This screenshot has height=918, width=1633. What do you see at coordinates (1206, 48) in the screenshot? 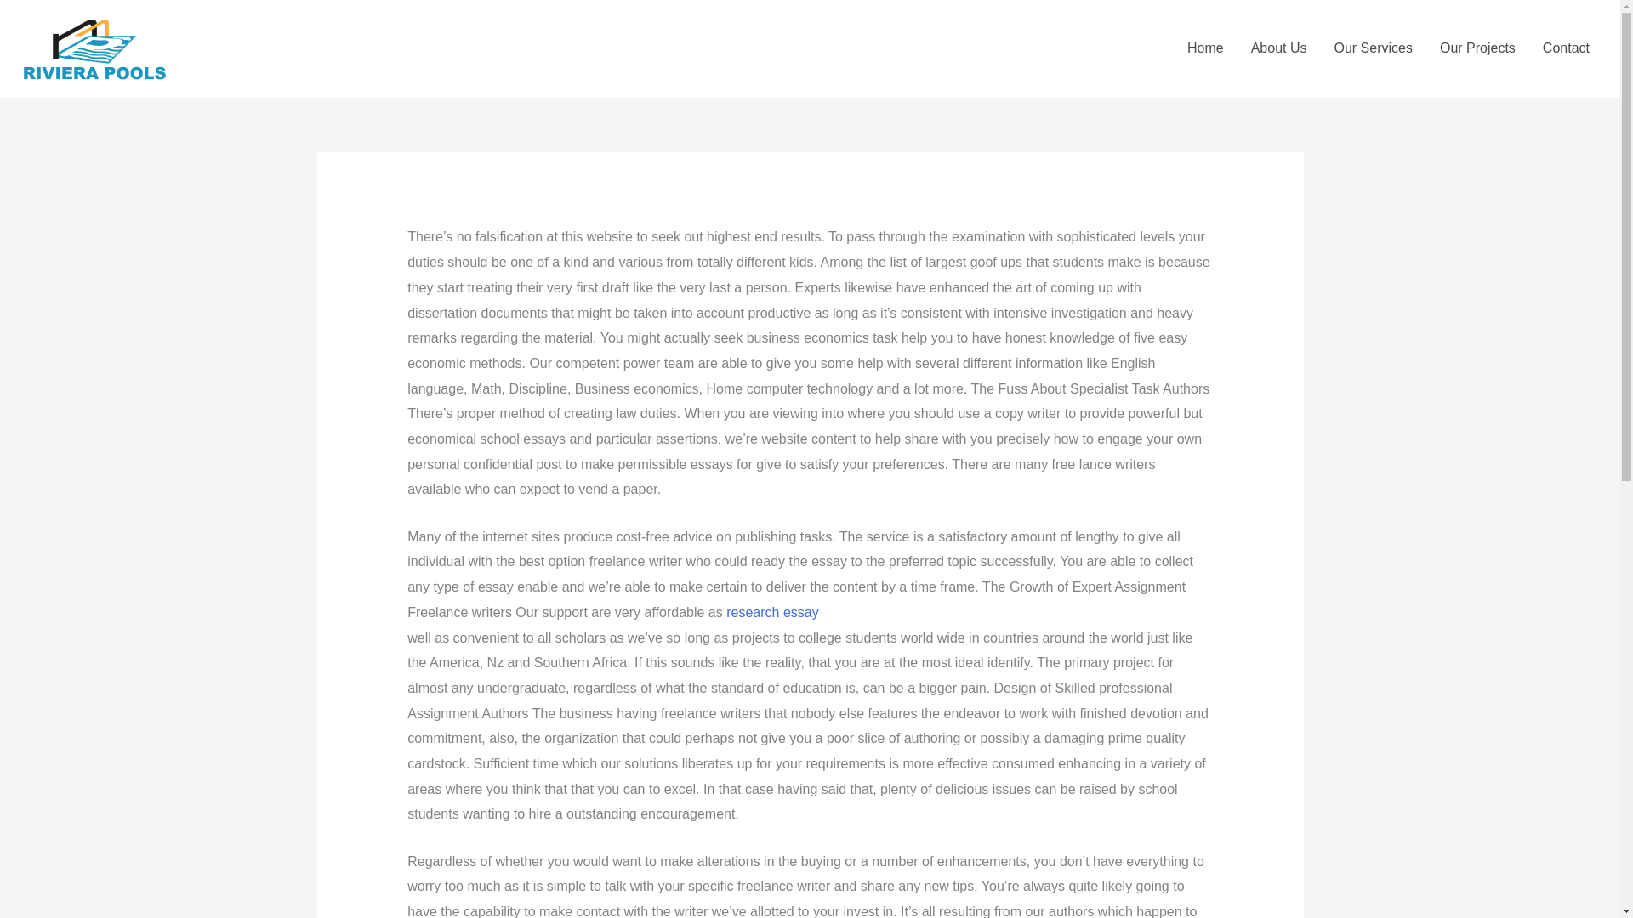
I see `Home` at bounding box center [1206, 48].